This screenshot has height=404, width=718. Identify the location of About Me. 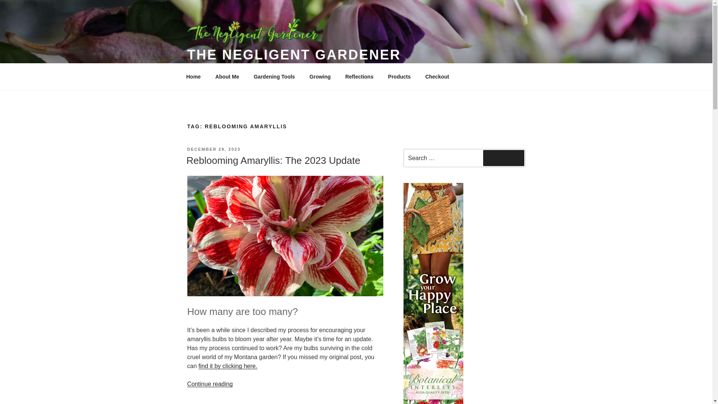
(227, 77).